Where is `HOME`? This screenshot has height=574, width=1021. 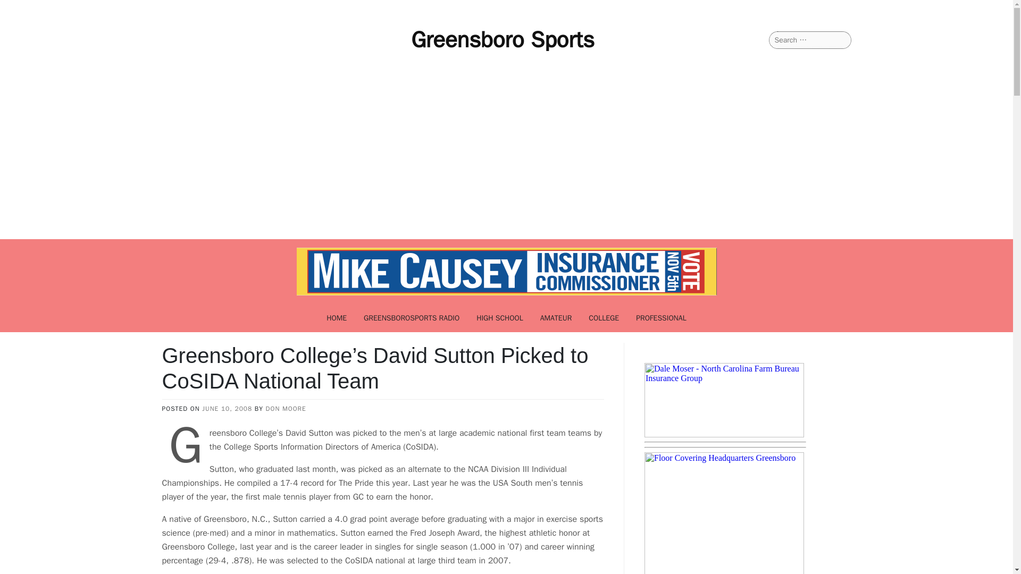 HOME is located at coordinates (336, 318).